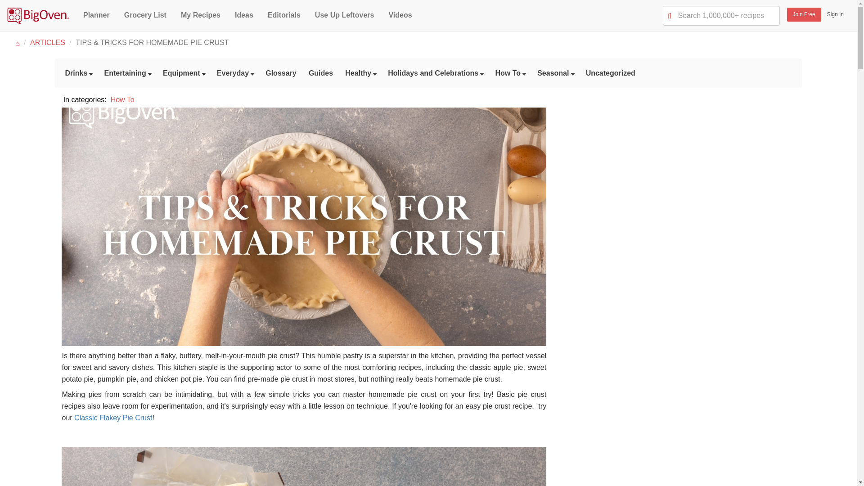  What do you see at coordinates (345, 14) in the screenshot?
I see `Use Up Leftovers` at bounding box center [345, 14].